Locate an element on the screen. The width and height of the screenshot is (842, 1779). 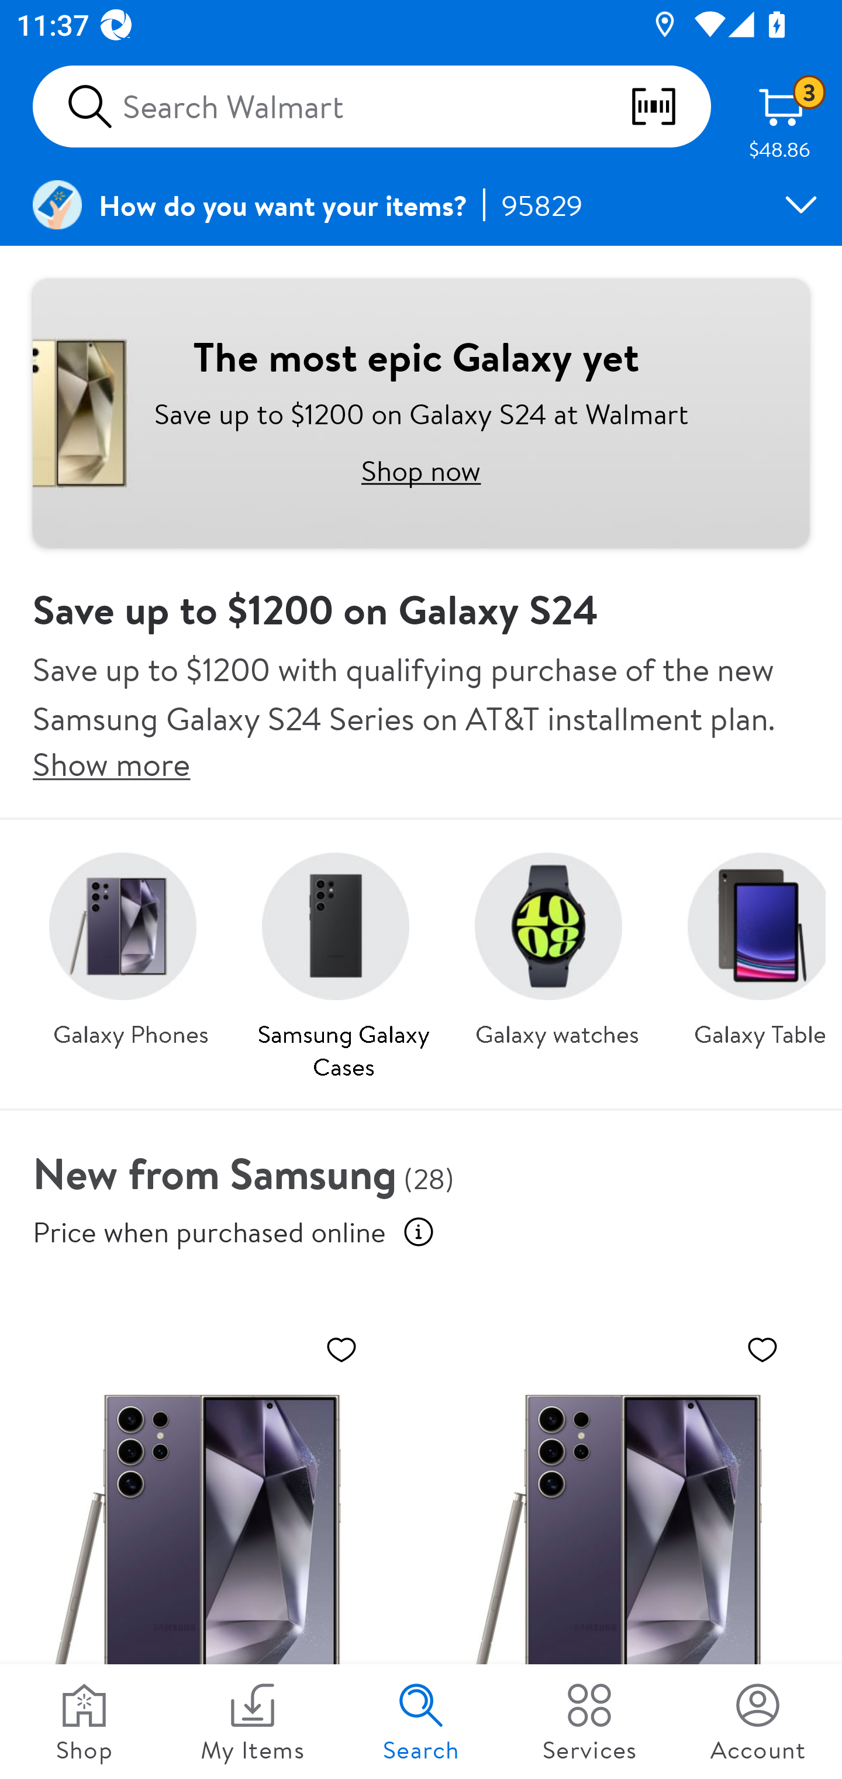
My Items is located at coordinates (253, 1722).